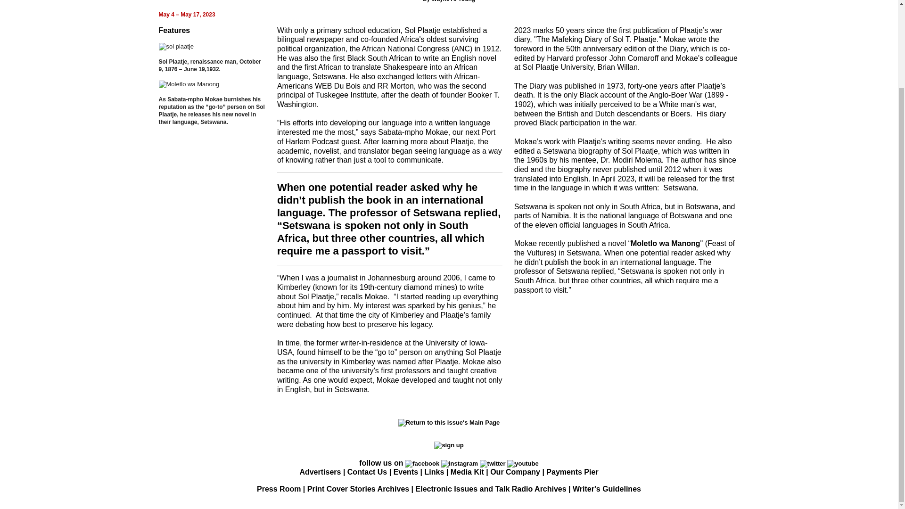 The image size is (905, 509). What do you see at coordinates (358, 489) in the screenshot?
I see `Print Cover Stories Archives` at bounding box center [358, 489].